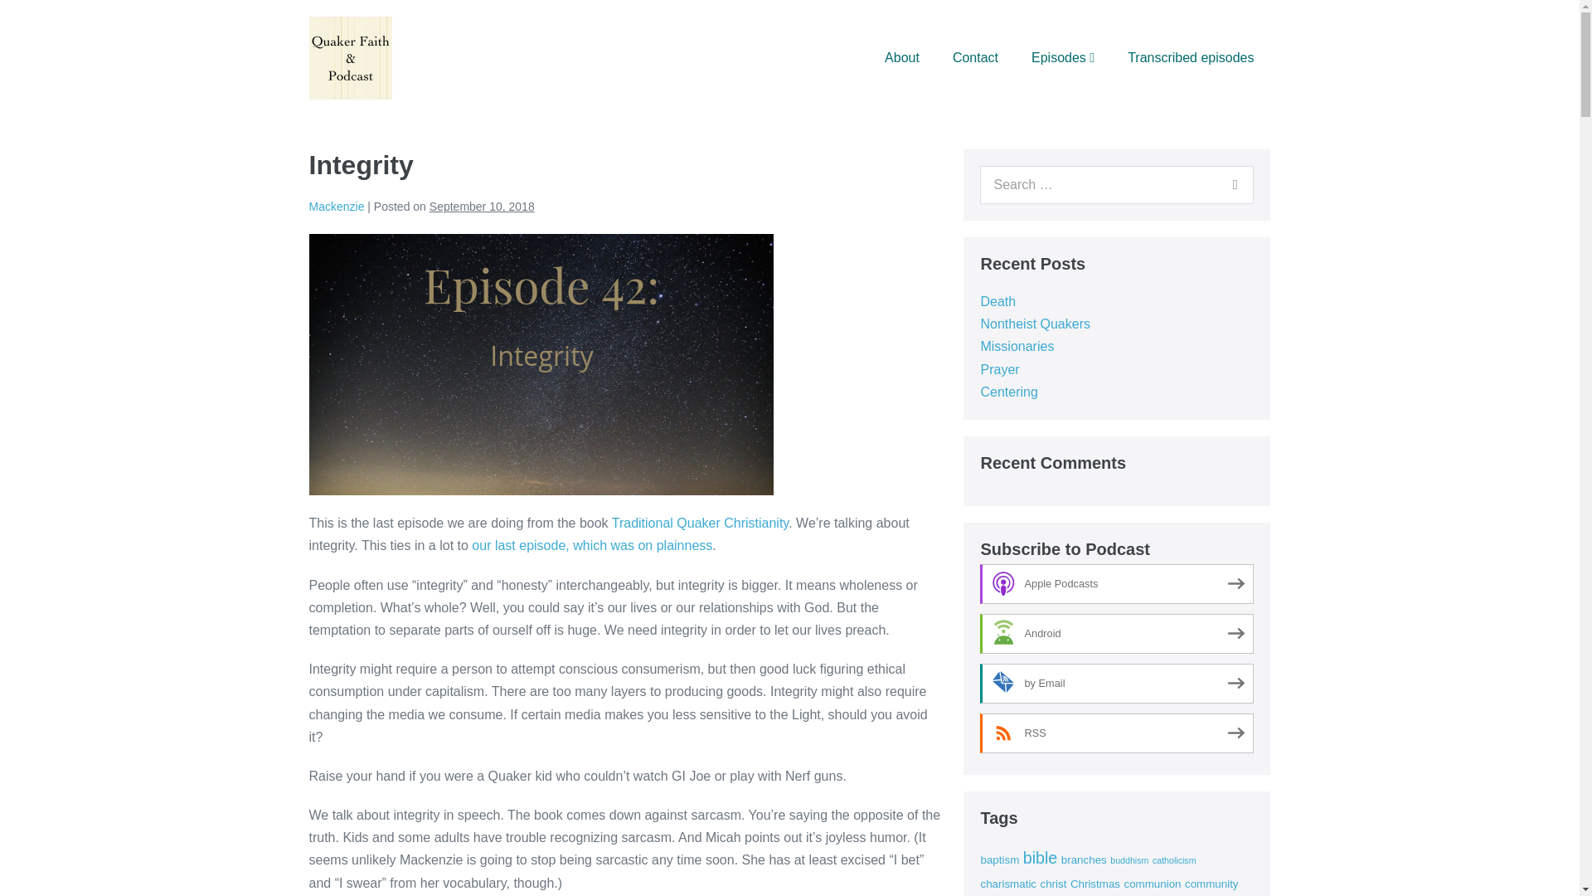 This screenshot has height=896, width=1592. What do you see at coordinates (1063, 57) in the screenshot?
I see `Episodes` at bounding box center [1063, 57].